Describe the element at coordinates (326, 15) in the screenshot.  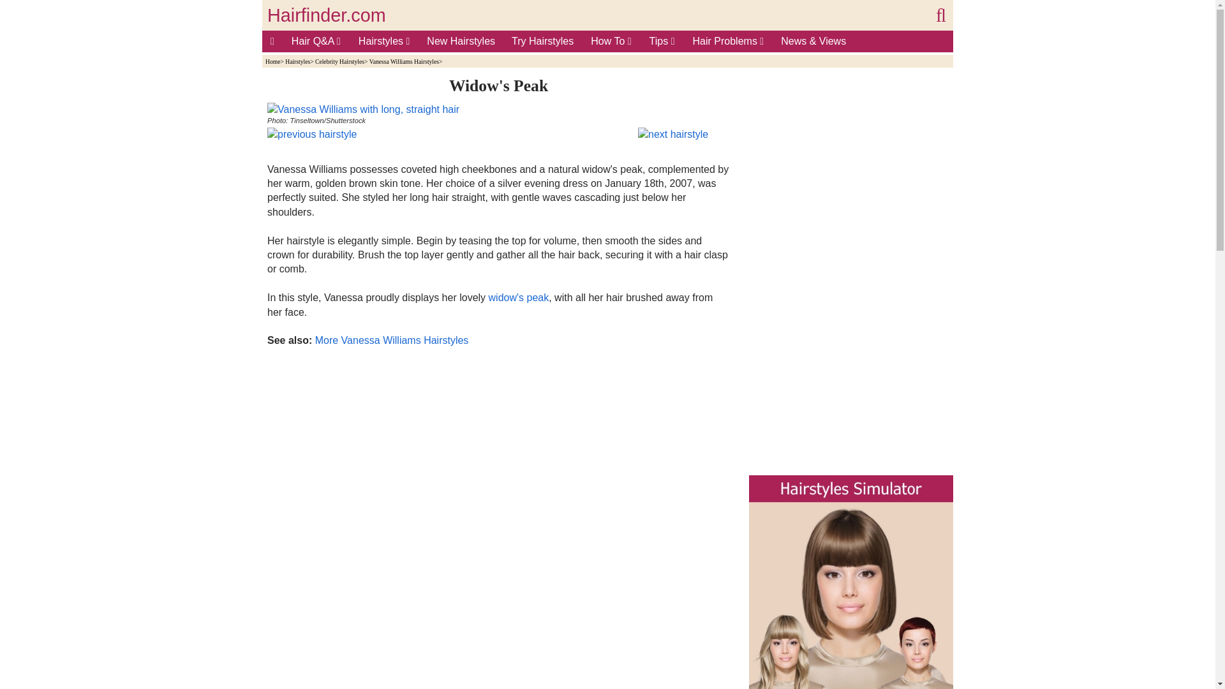
I see `Hairfinder.com` at that location.